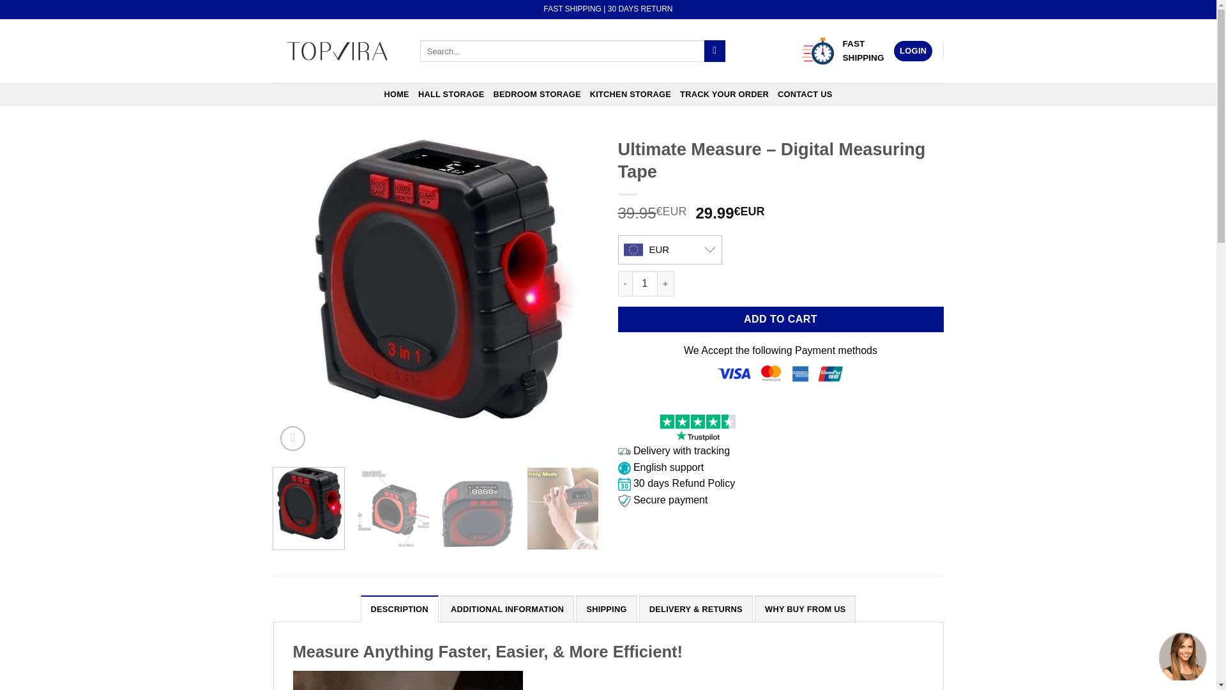 This screenshot has width=1226, height=690. Describe the element at coordinates (817, 51) in the screenshot. I see `Fast Shipping` at that location.